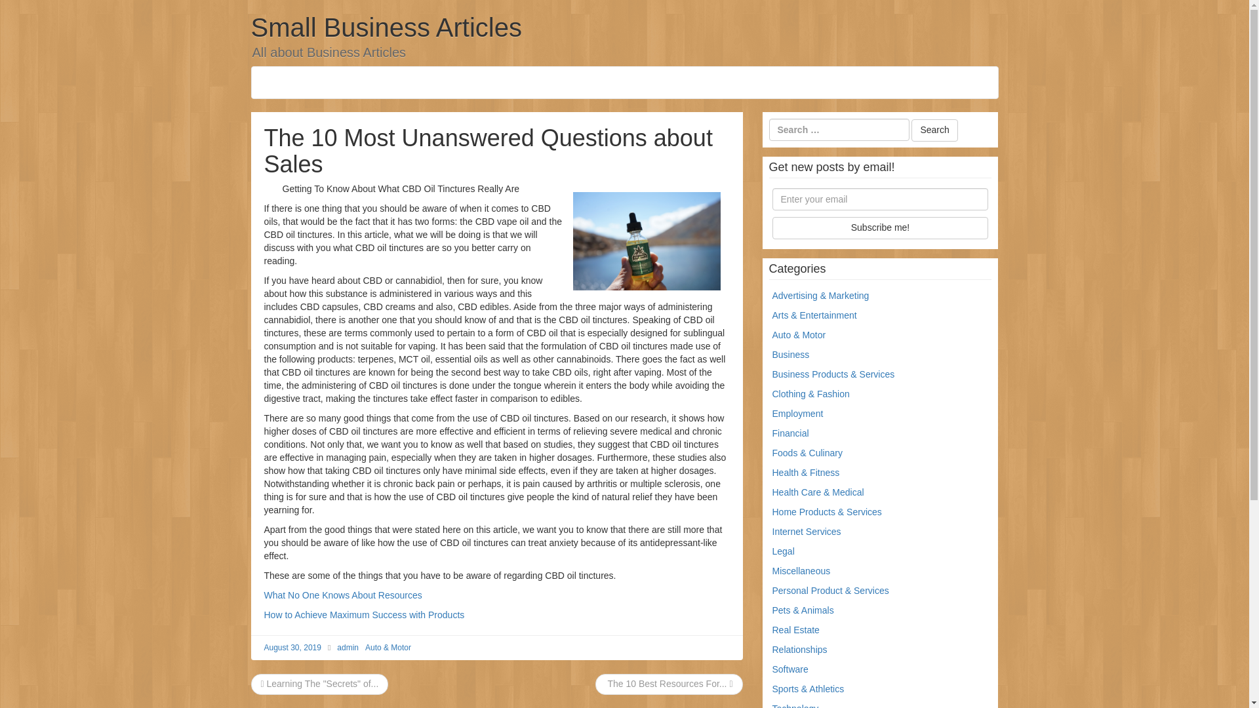  What do you see at coordinates (348, 647) in the screenshot?
I see `admin` at bounding box center [348, 647].